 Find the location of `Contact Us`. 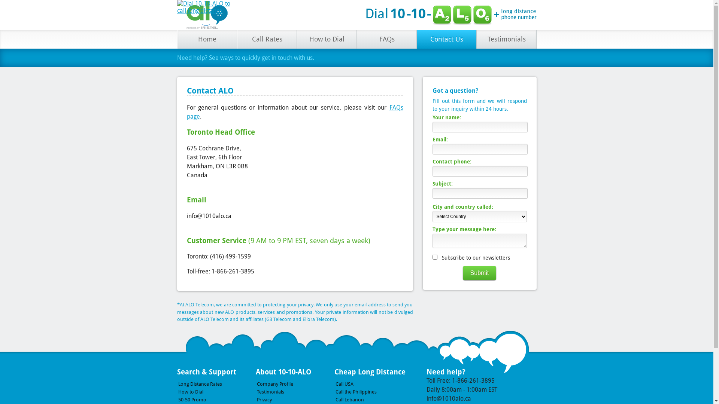

Contact Us is located at coordinates (446, 39).